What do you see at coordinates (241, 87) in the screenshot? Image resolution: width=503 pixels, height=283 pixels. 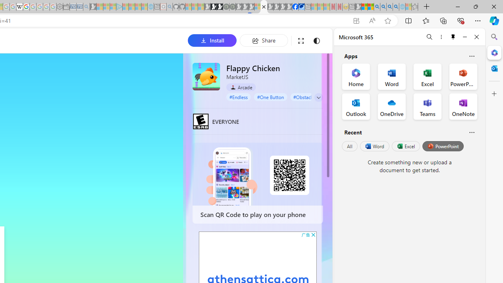 I see `Arcade` at bounding box center [241, 87].